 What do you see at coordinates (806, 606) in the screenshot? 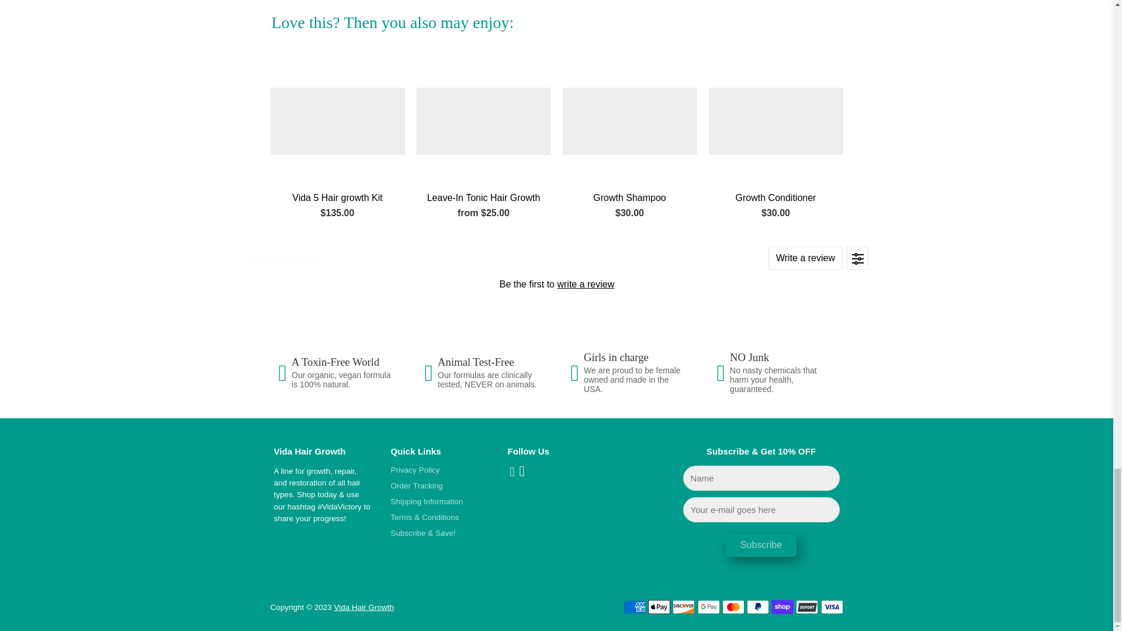
I see `SOFORT` at bounding box center [806, 606].